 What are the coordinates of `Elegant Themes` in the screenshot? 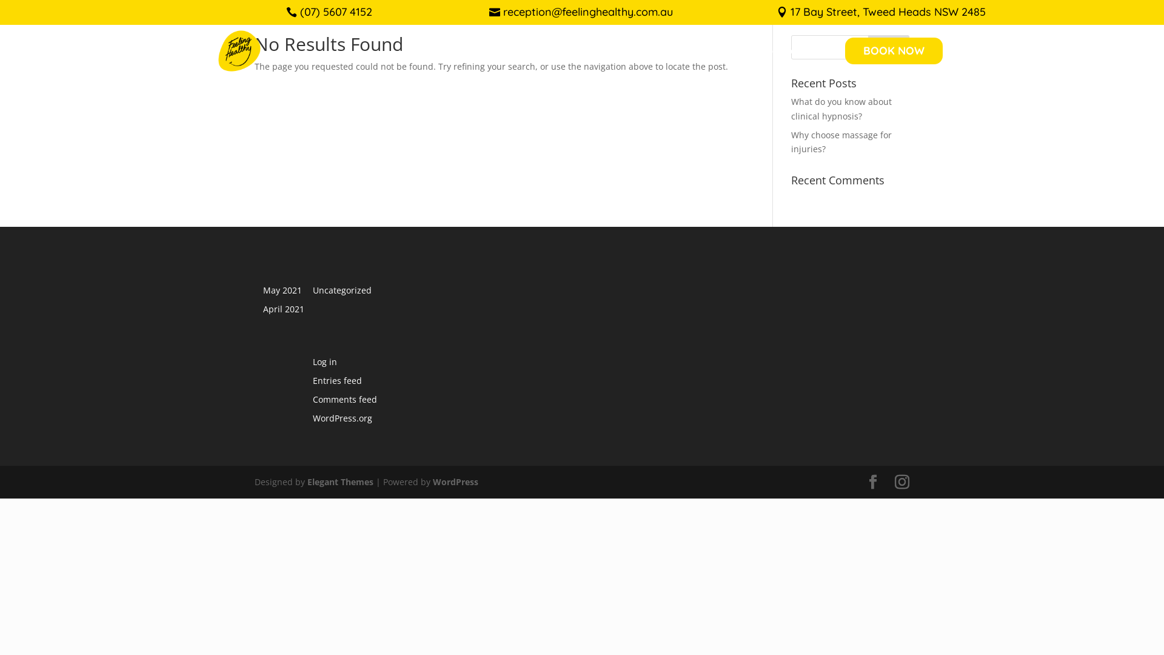 It's located at (340, 482).